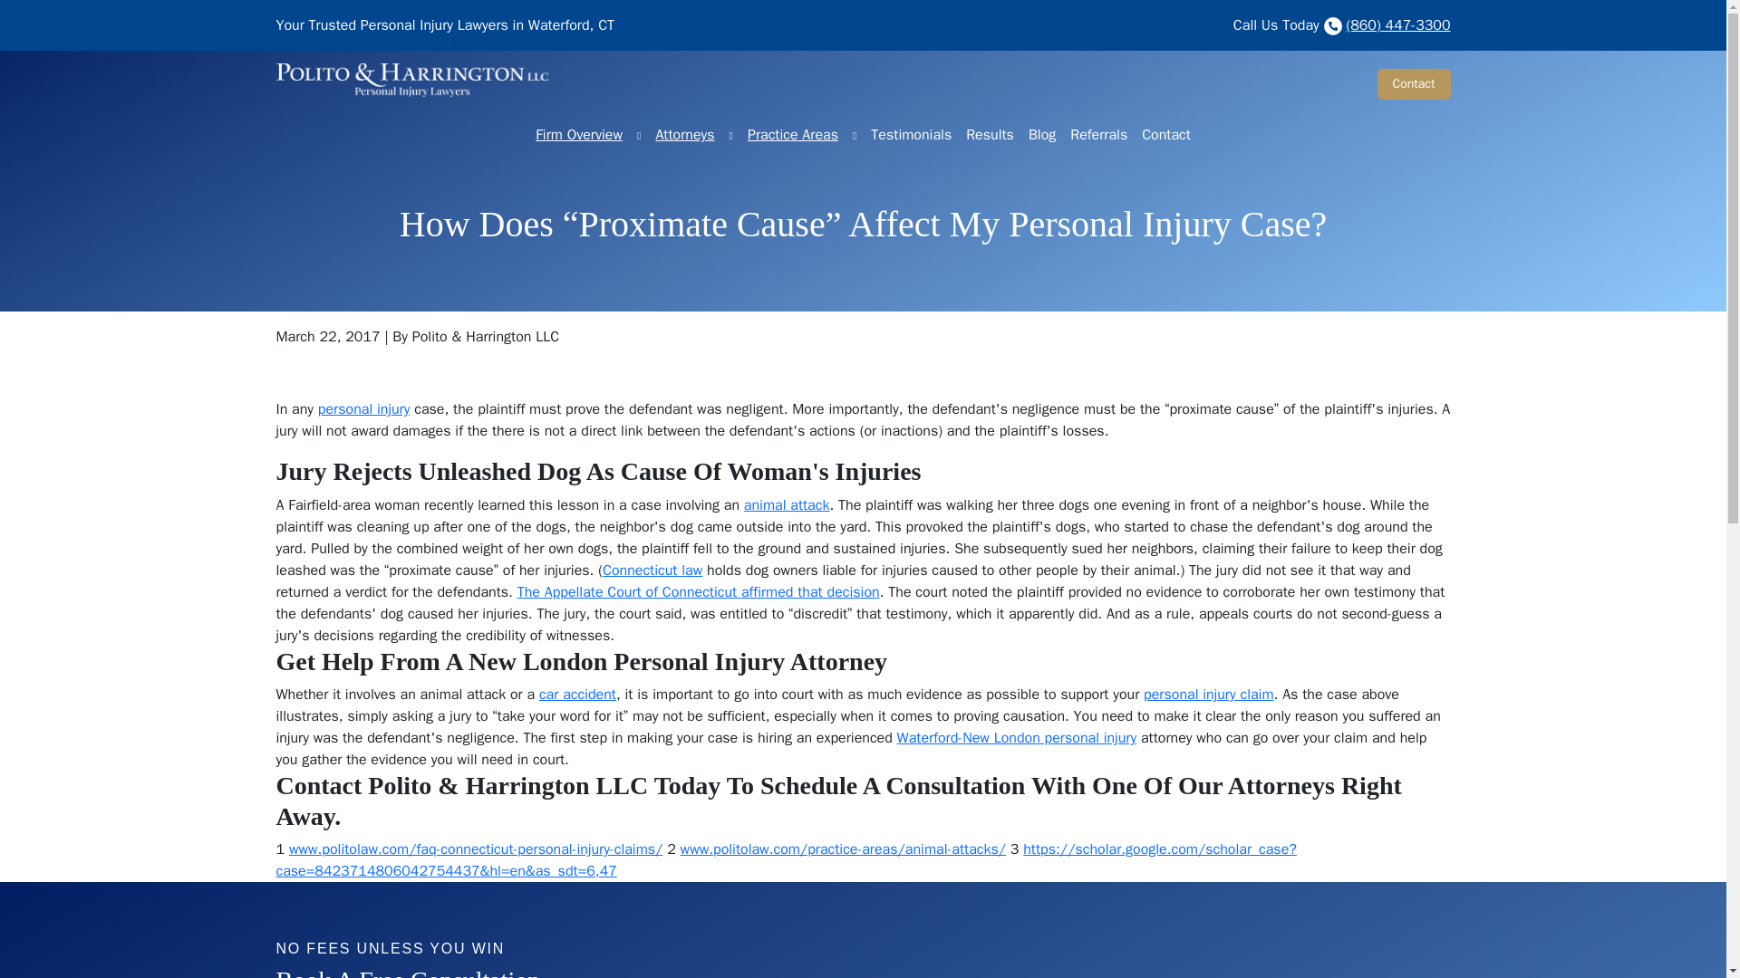 The image size is (1740, 978). I want to click on Referrals, so click(1098, 134).